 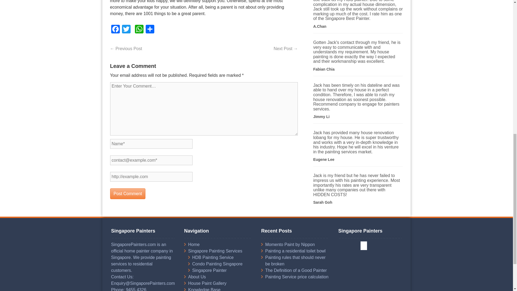 I want to click on Post Comment, so click(x=127, y=193).